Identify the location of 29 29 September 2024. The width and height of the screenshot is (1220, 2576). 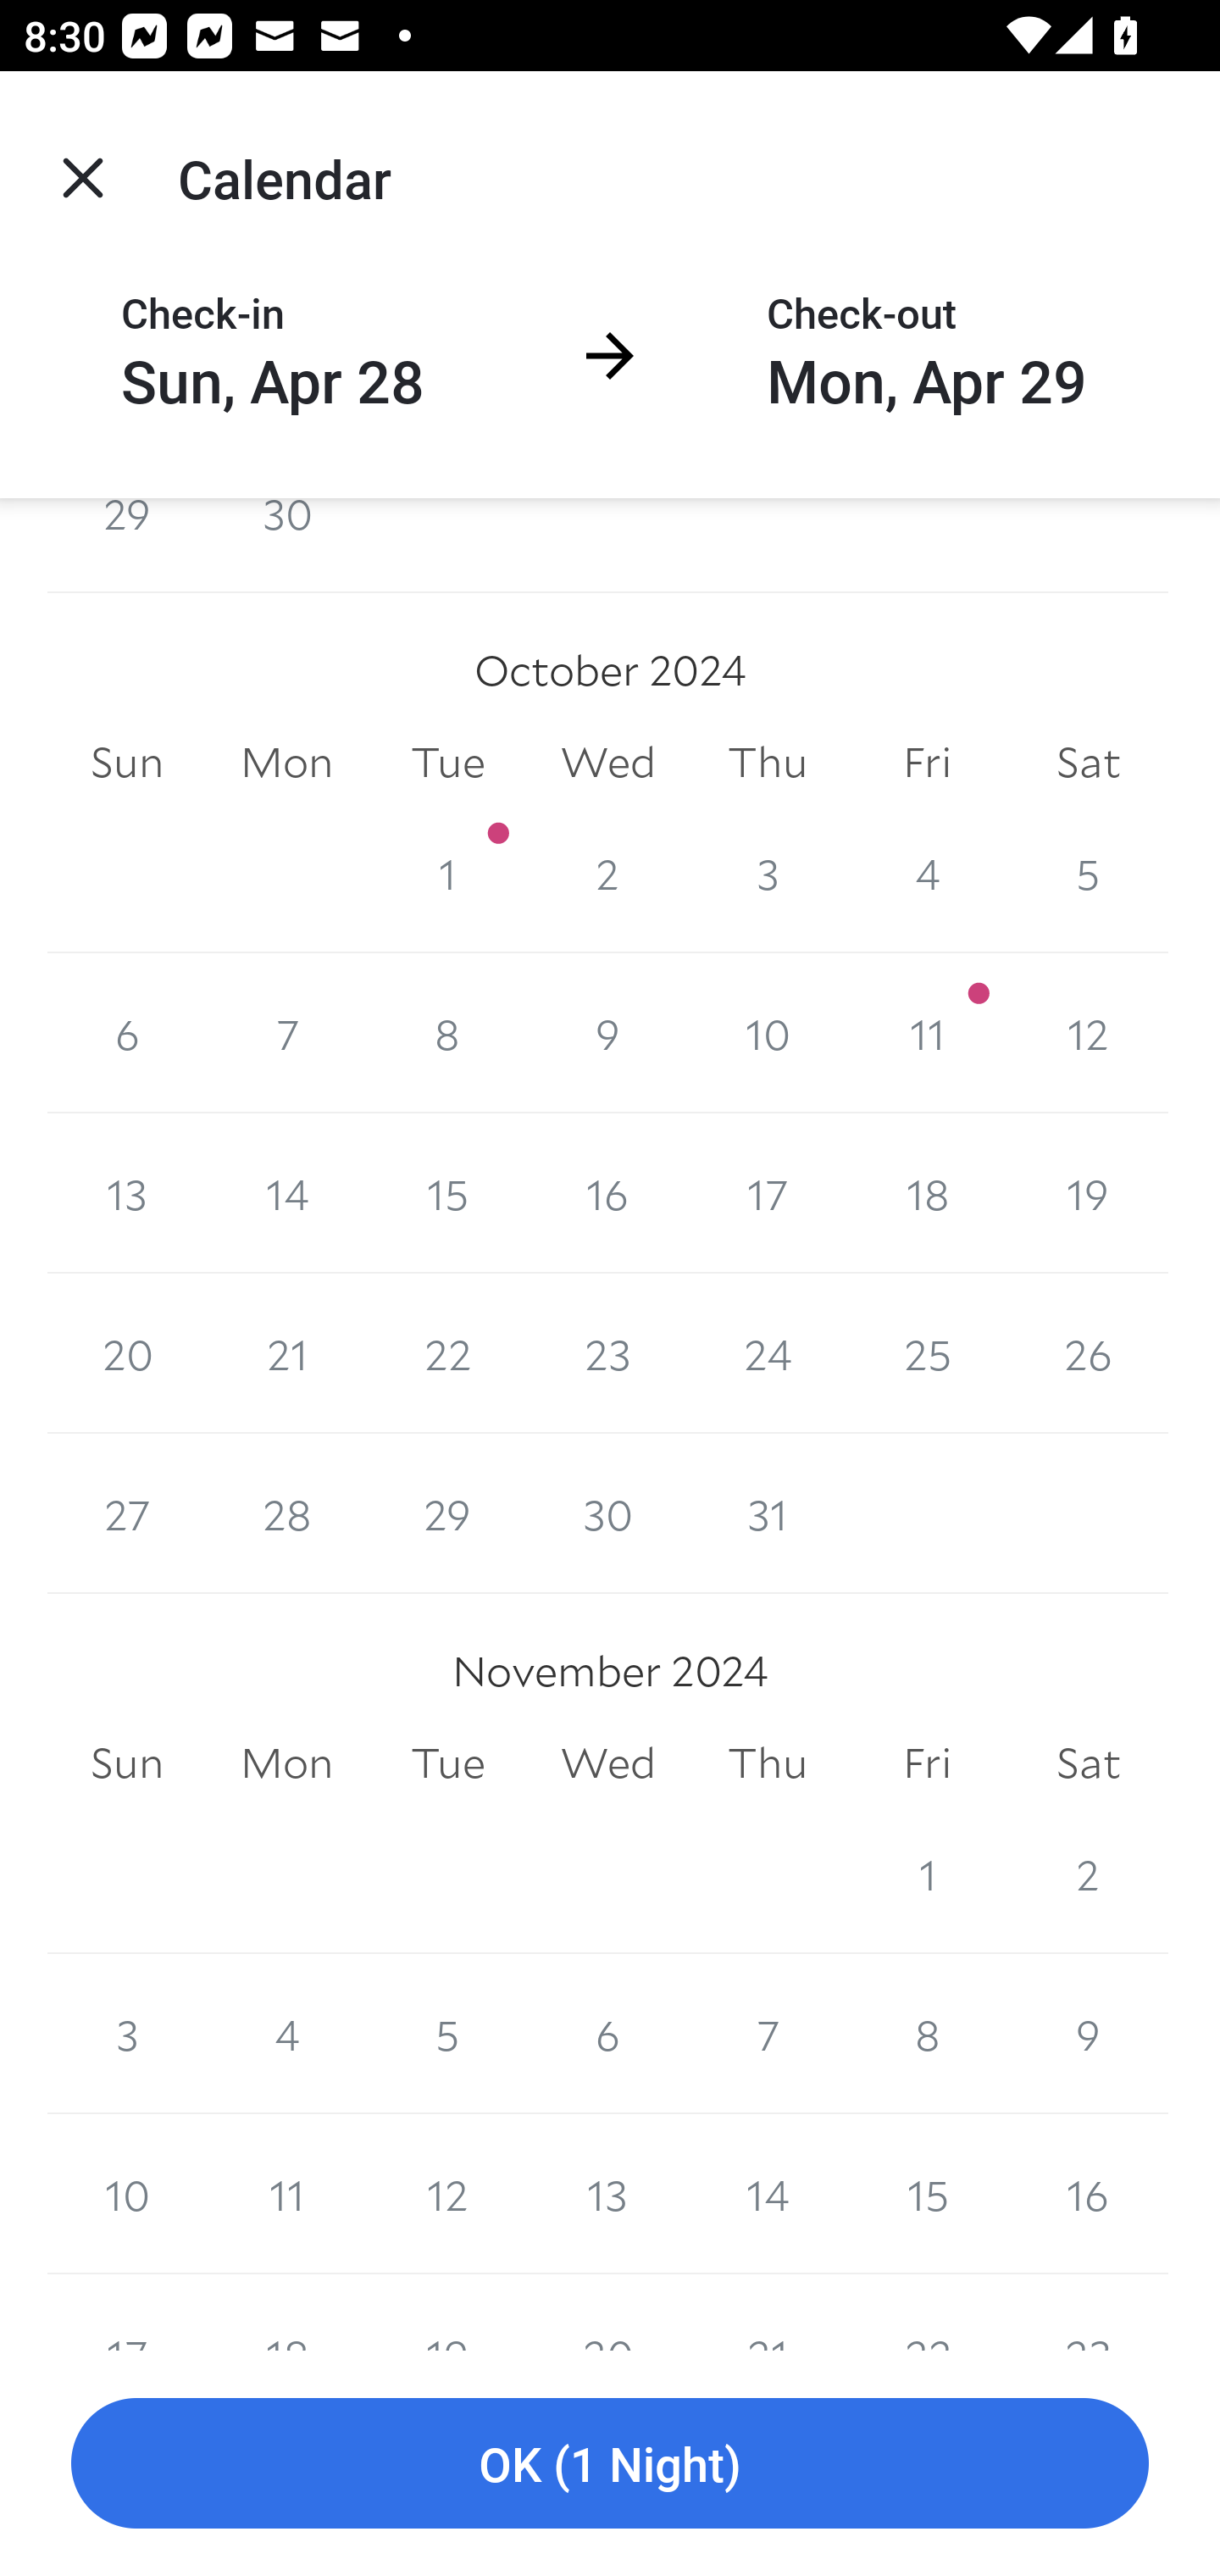
(127, 544).